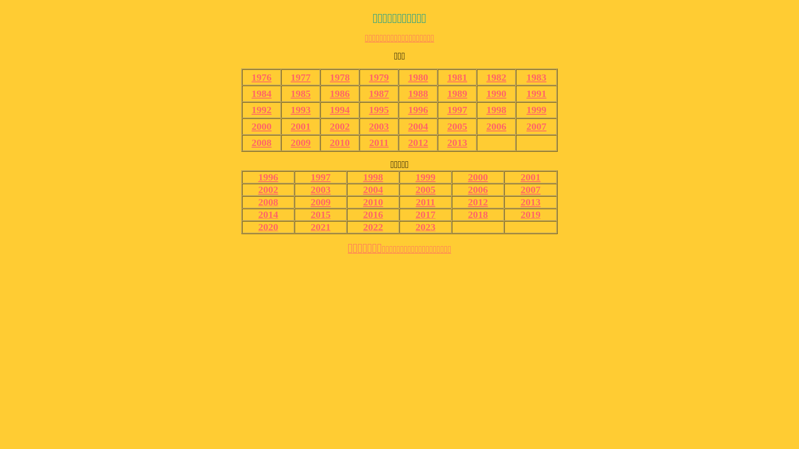 Image resolution: width=799 pixels, height=449 pixels. I want to click on 1981, so click(457, 77).